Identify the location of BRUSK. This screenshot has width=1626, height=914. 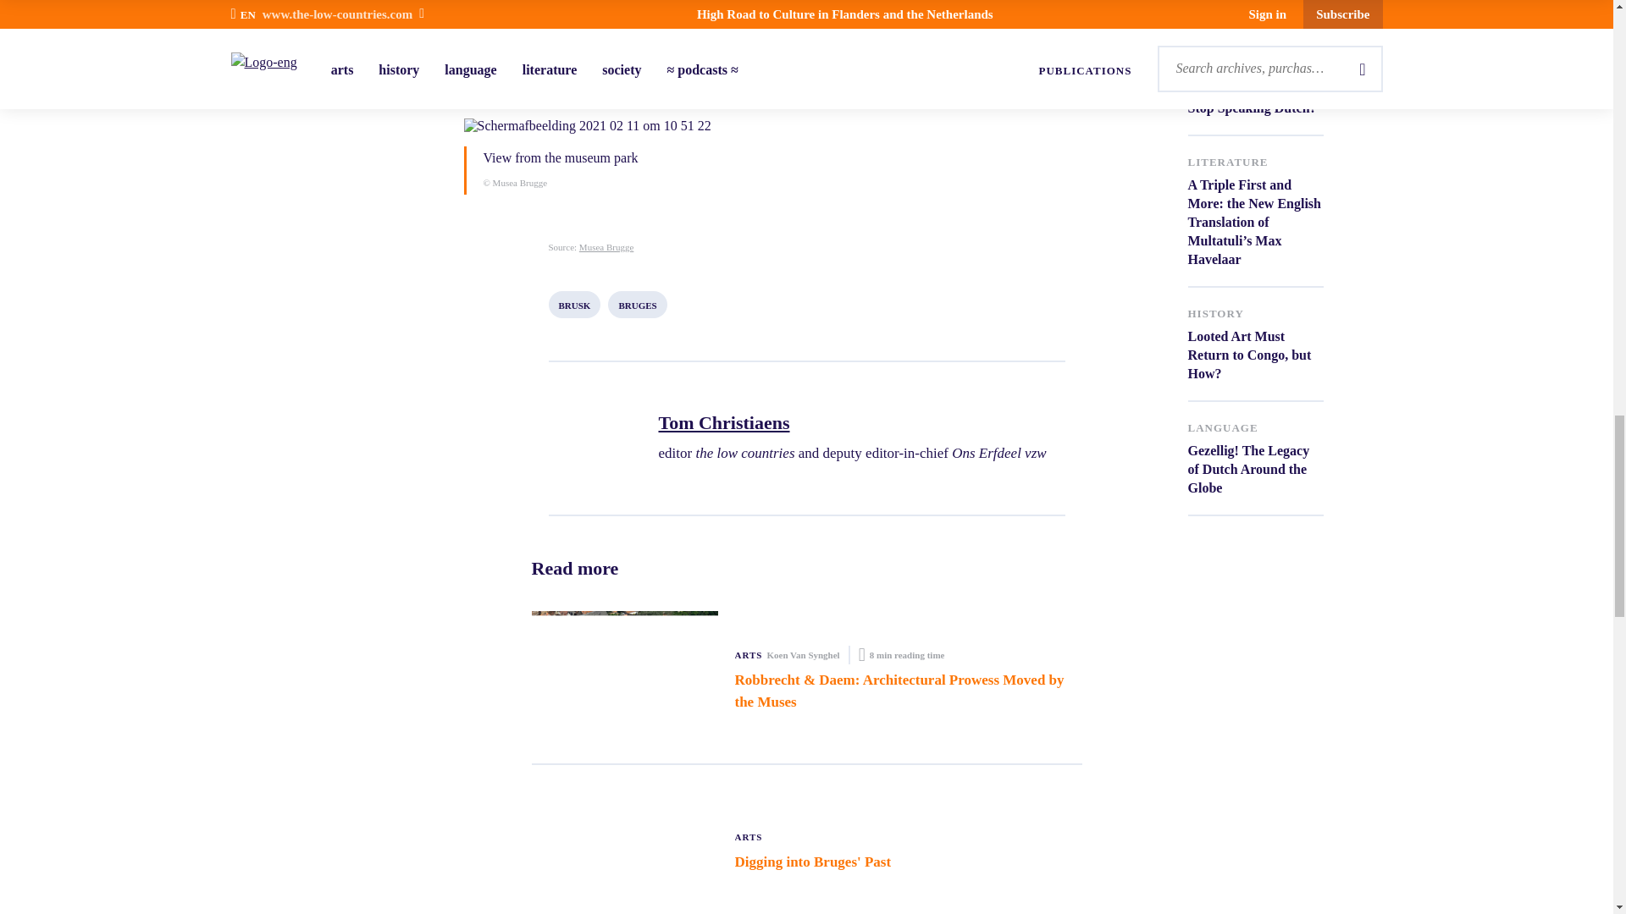
(575, 305).